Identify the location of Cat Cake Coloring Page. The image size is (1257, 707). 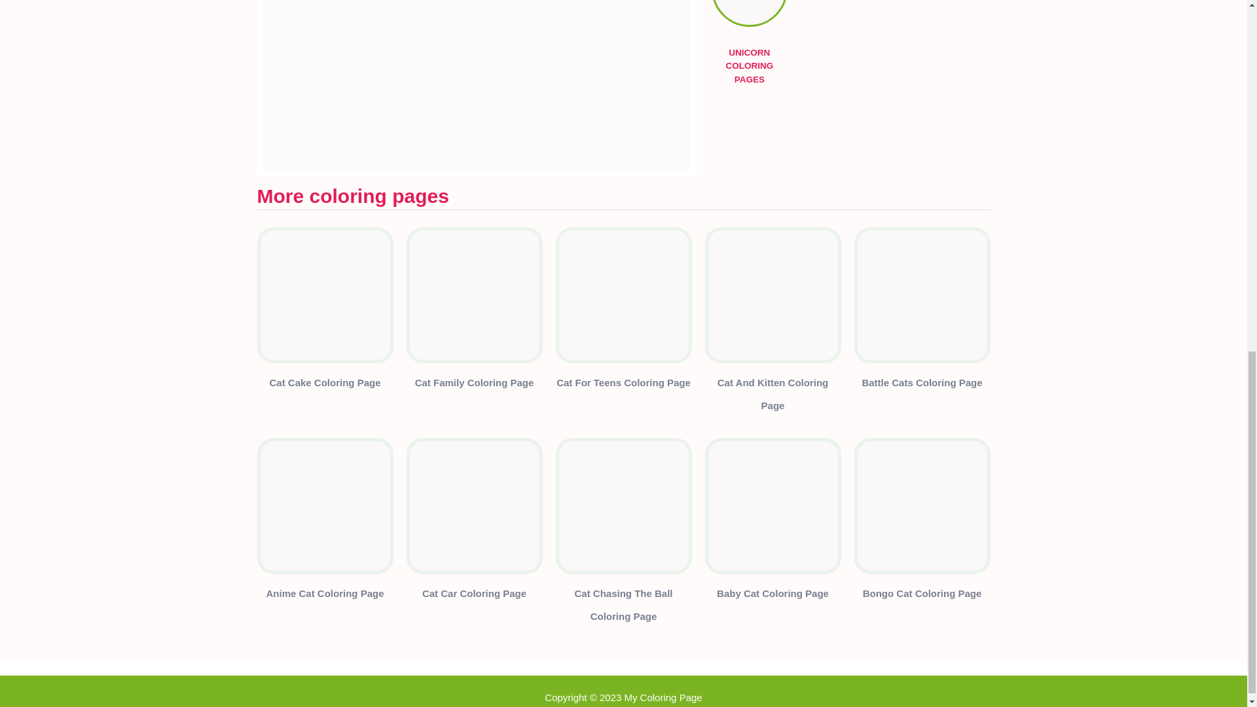
(325, 385).